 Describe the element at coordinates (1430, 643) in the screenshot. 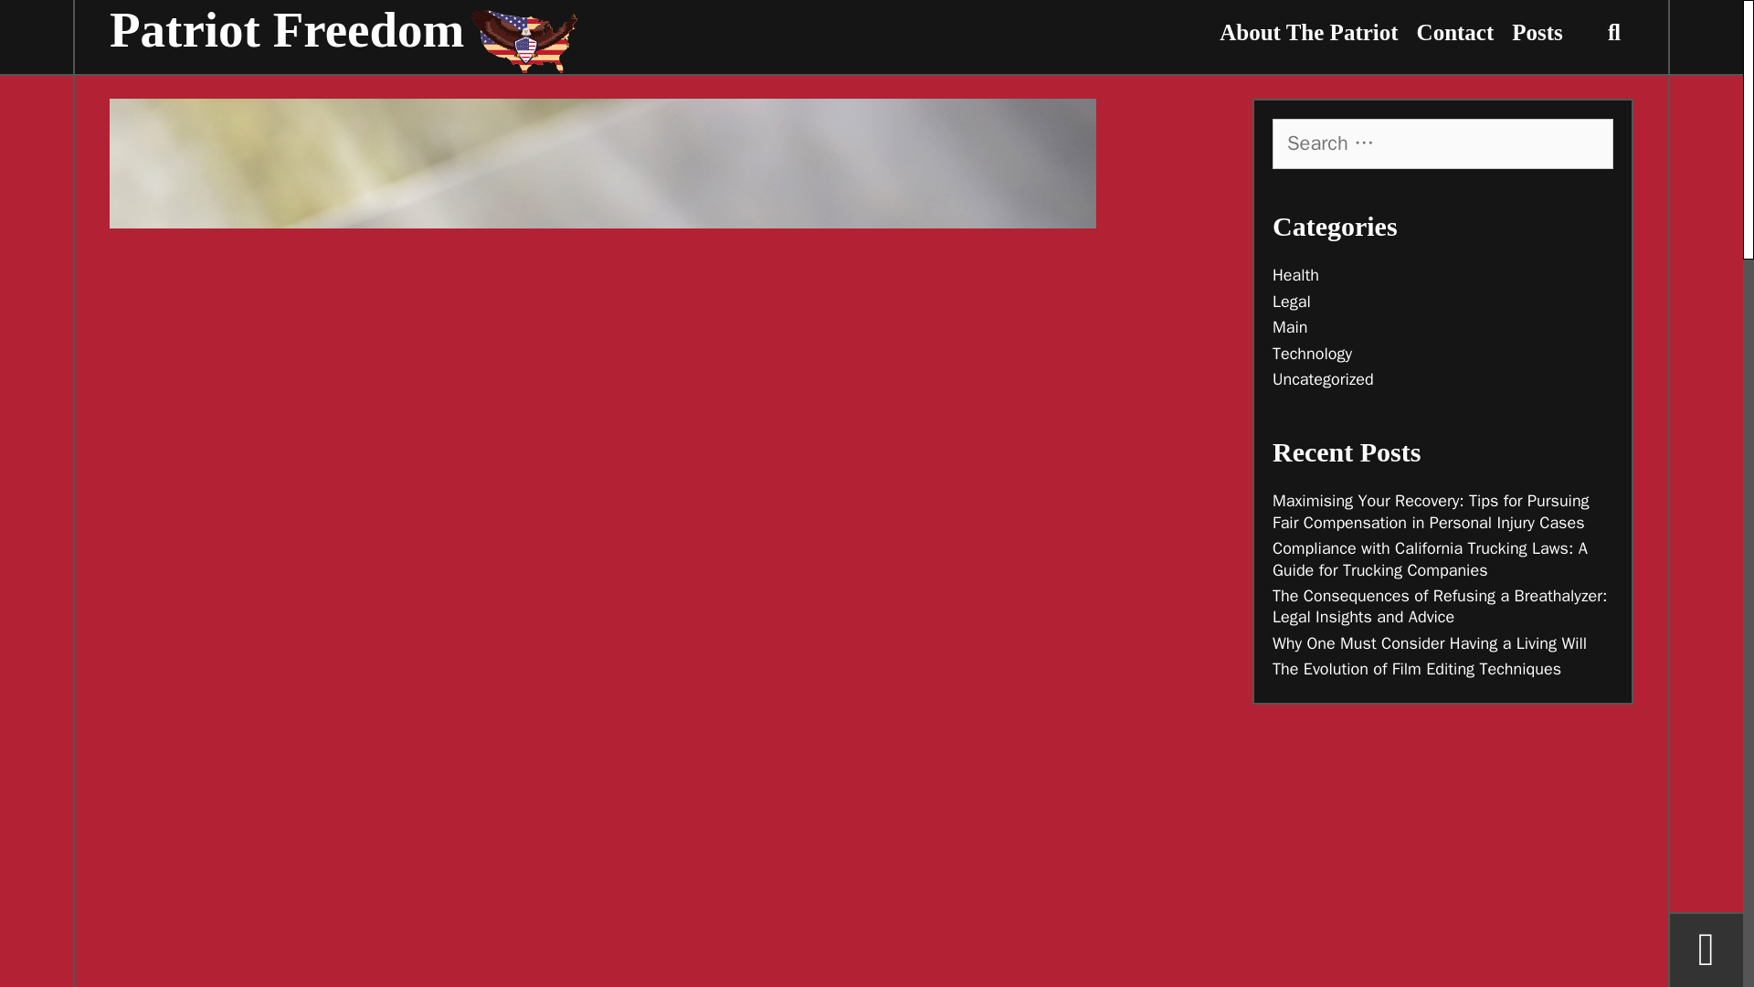

I see `Why One Must Consider Having a Living Will` at that location.